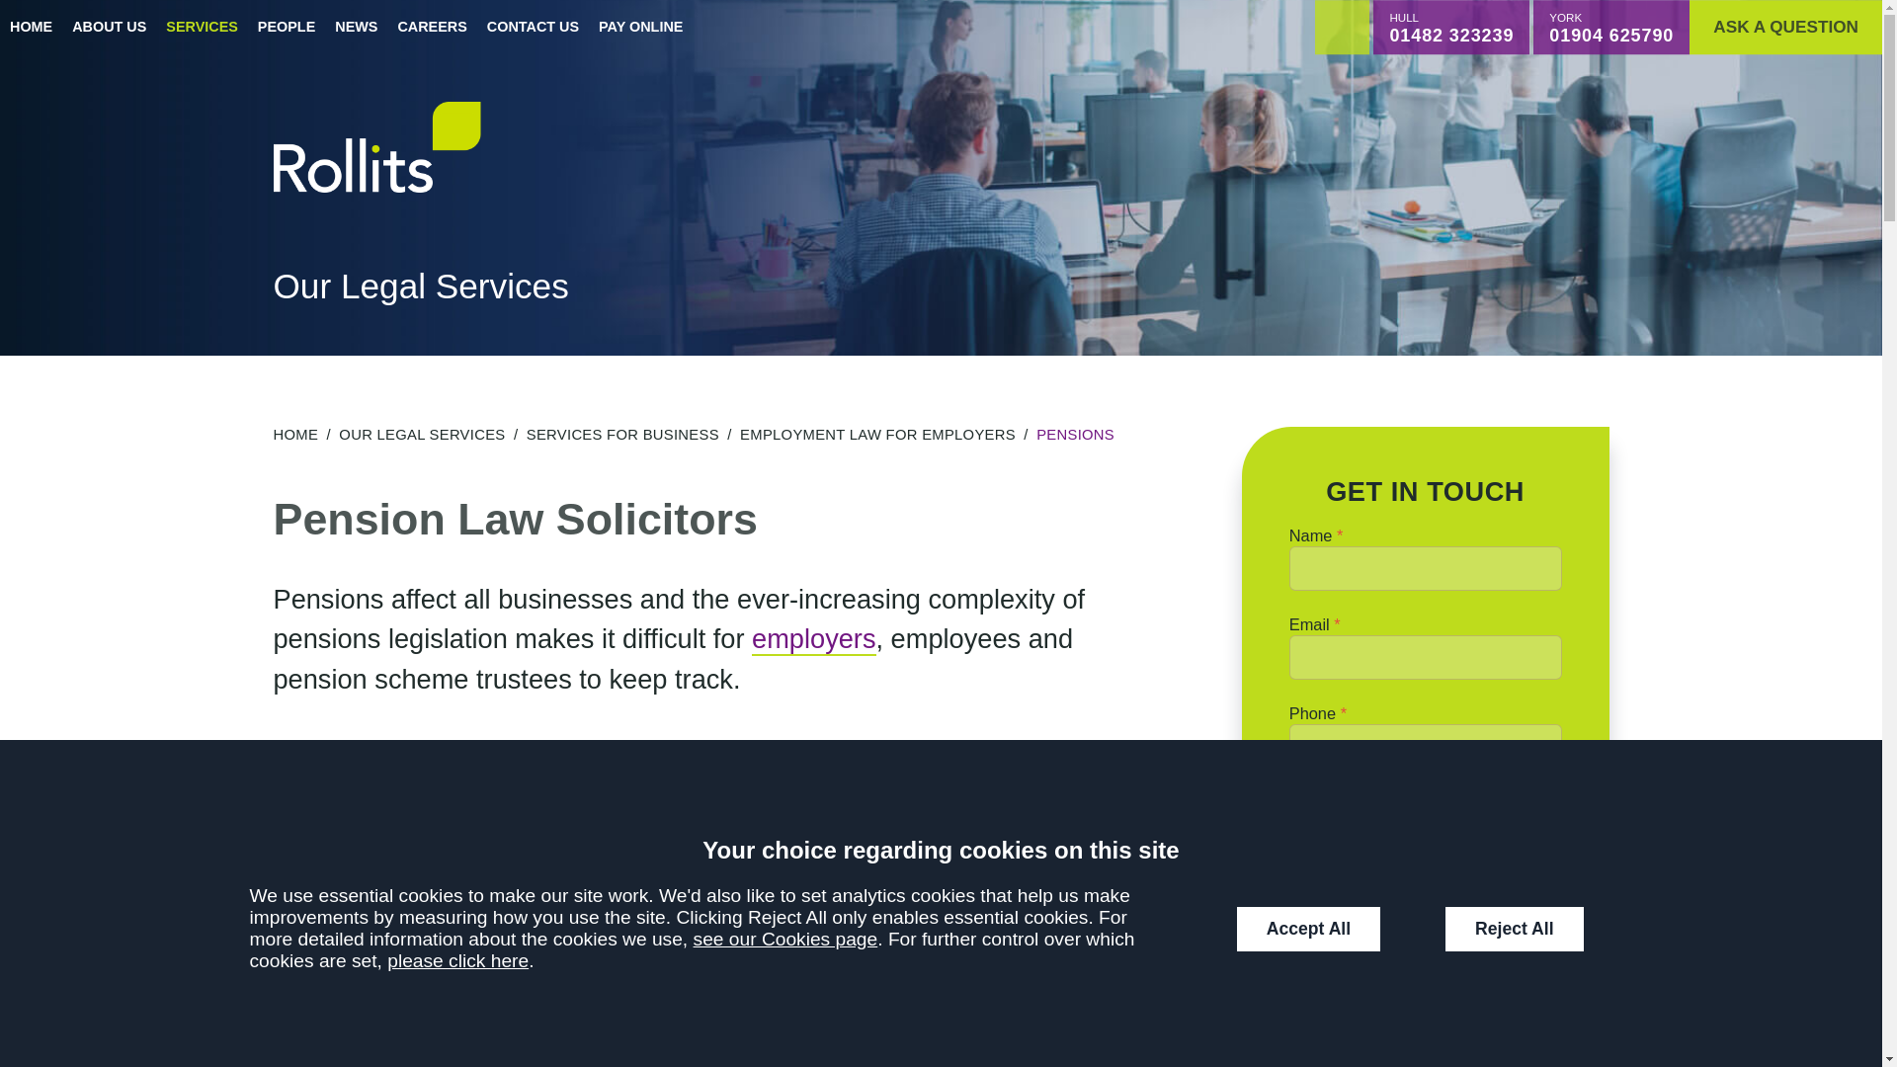 The height and width of the screenshot is (1067, 1897). Describe the element at coordinates (812, 639) in the screenshot. I see `employers` at that location.